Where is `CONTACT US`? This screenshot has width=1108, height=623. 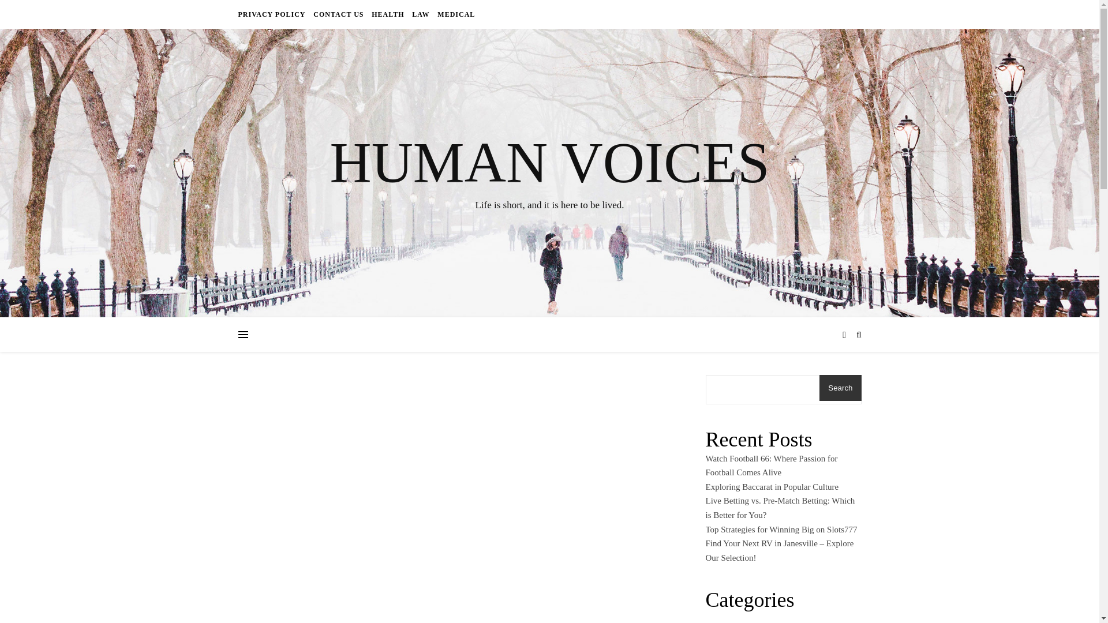
CONTACT US is located at coordinates (338, 14).